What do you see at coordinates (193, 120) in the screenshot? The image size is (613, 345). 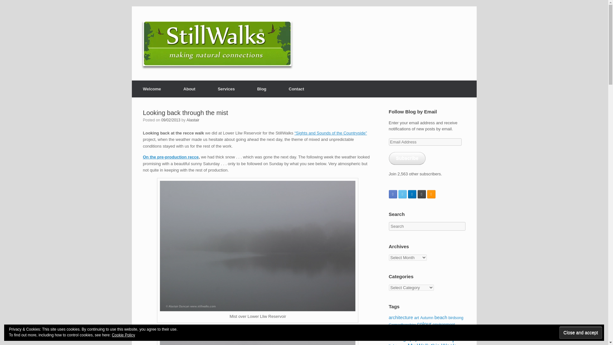 I see `Alastair` at bounding box center [193, 120].